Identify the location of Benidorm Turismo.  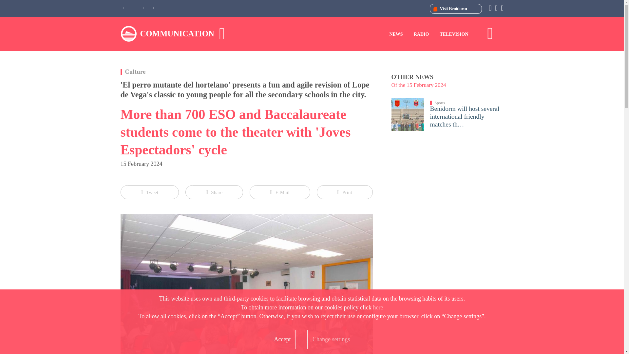
(452, 9).